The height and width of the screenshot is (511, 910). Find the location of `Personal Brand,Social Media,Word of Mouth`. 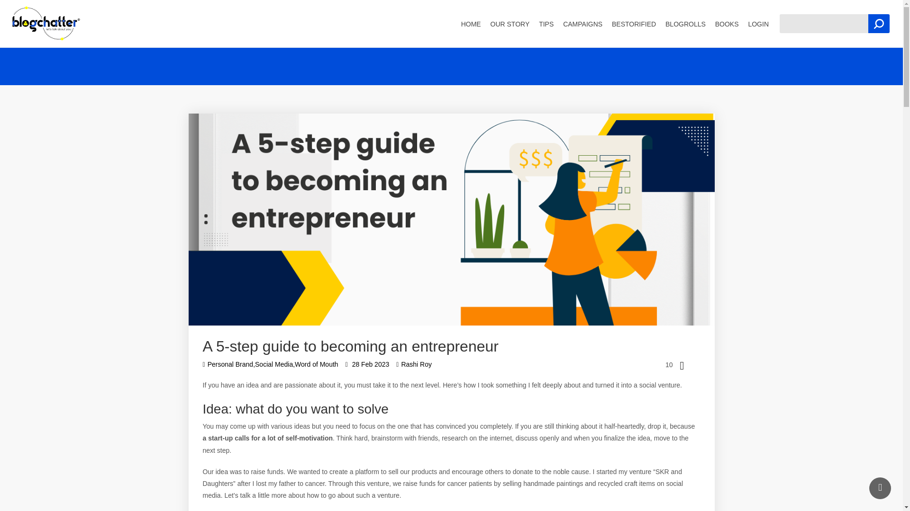

Personal Brand,Social Media,Word of Mouth is located at coordinates (271, 364).